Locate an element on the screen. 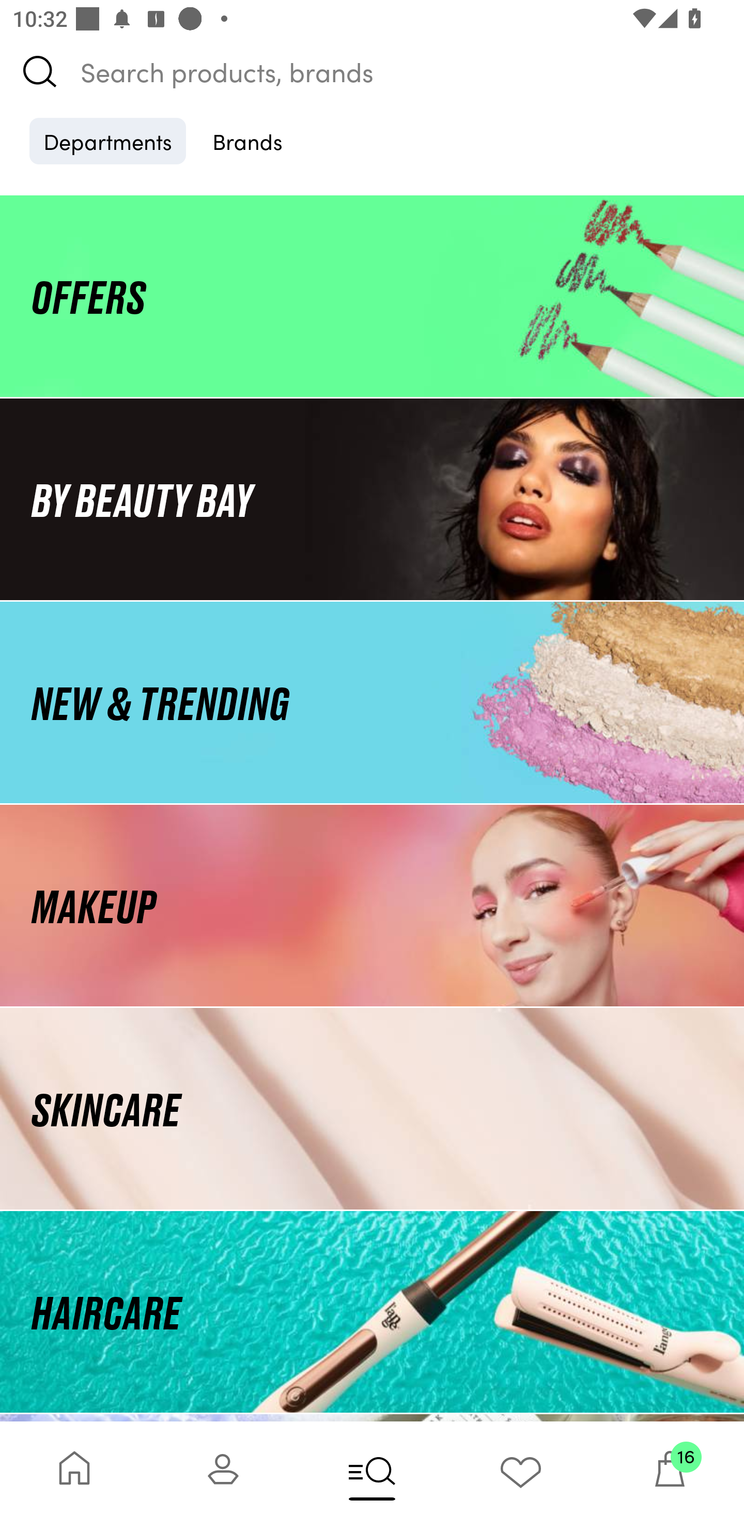 Image resolution: width=744 pixels, height=1530 pixels. MAKEUP is located at coordinates (372, 906).